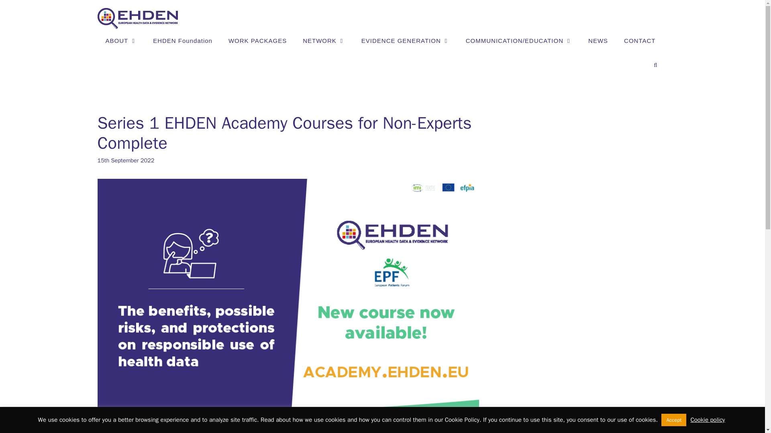  Describe the element at coordinates (257, 41) in the screenshot. I see `WORK PACKAGES` at that location.